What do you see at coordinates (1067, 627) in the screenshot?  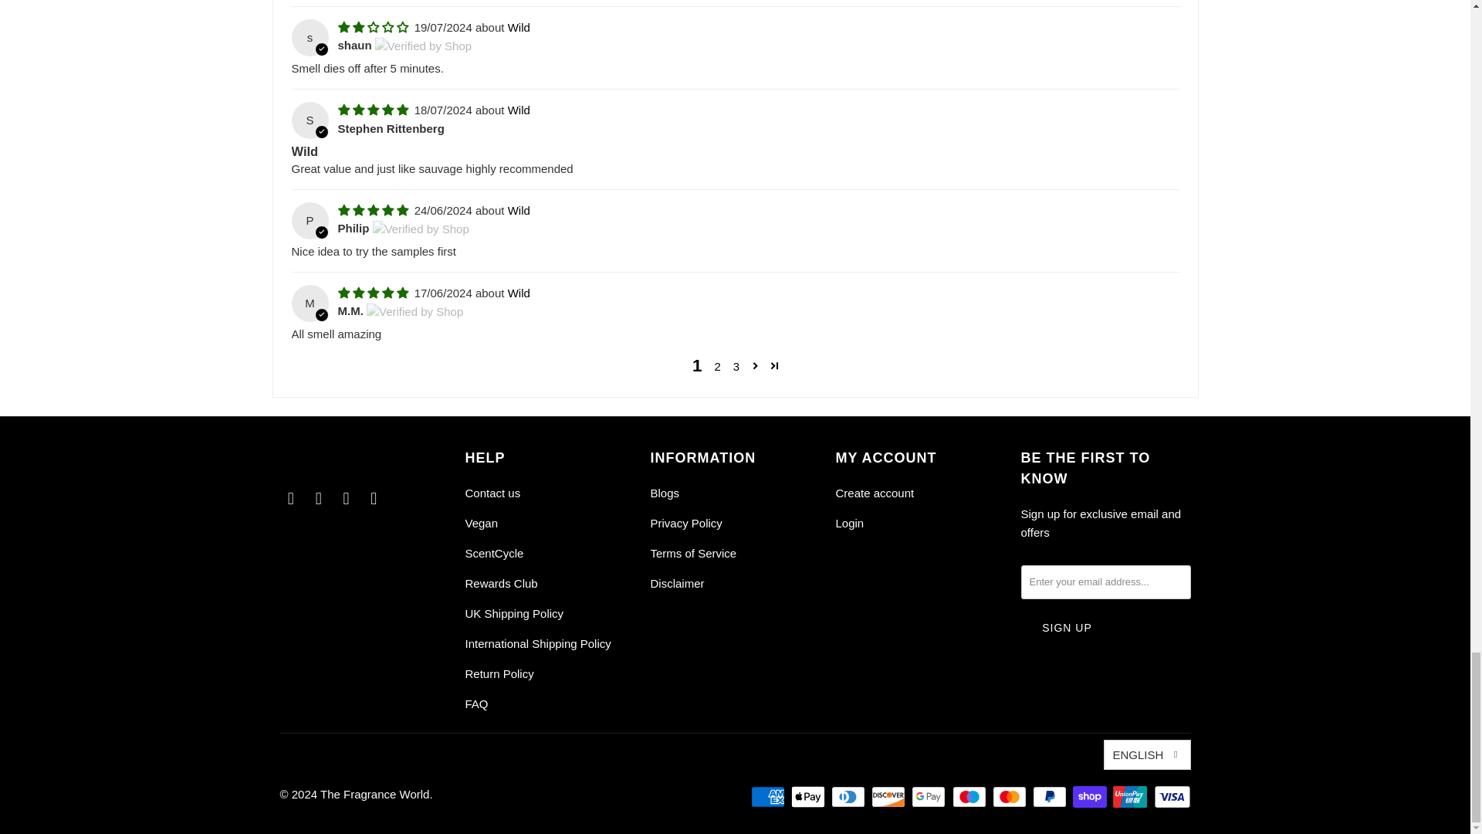 I see `Sign Up` at bounding box center [1067, 627].